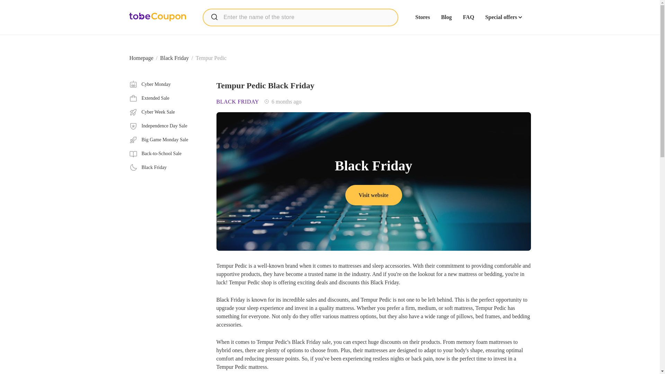 The height and width of the screenshot is (374, 665). Describe the element at coordinates (446, 17) in the screenshot. I see `Blog` at that location.